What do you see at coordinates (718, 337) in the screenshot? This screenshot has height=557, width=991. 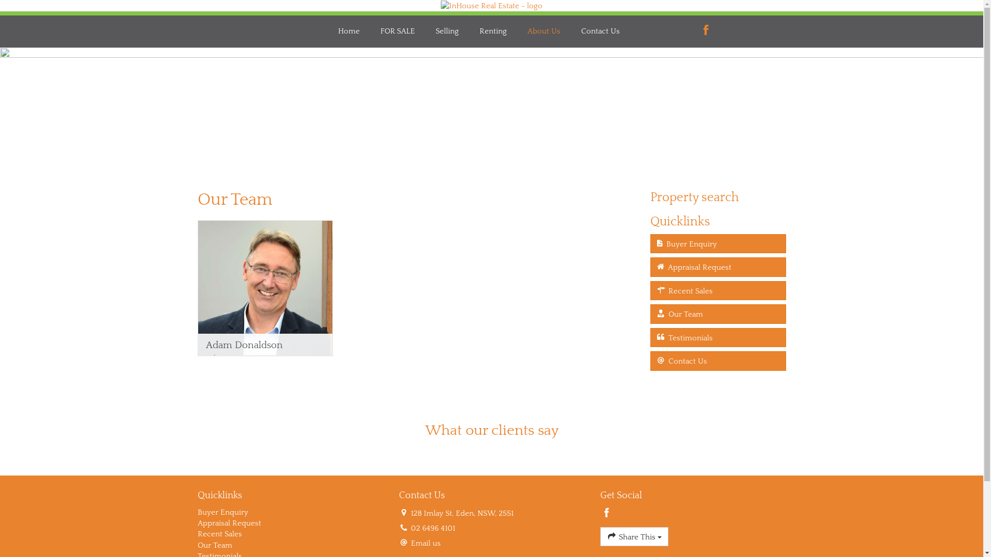 I see `Testimonials` at bounding box center [718, 337].